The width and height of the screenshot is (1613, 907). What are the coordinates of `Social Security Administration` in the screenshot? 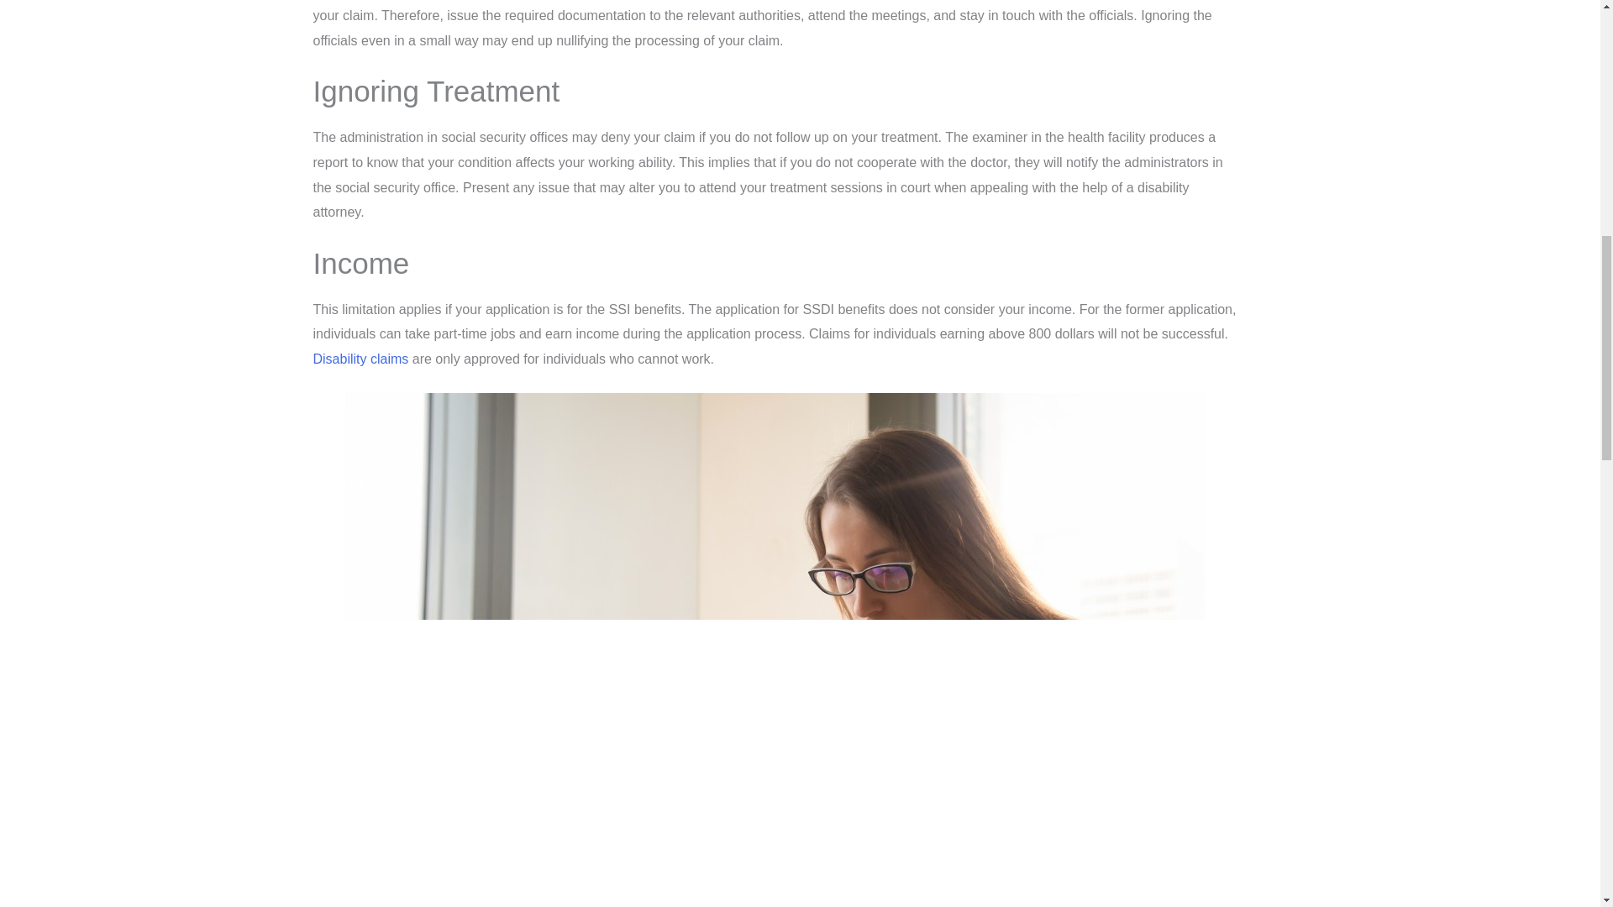 It's located at (360, 359).